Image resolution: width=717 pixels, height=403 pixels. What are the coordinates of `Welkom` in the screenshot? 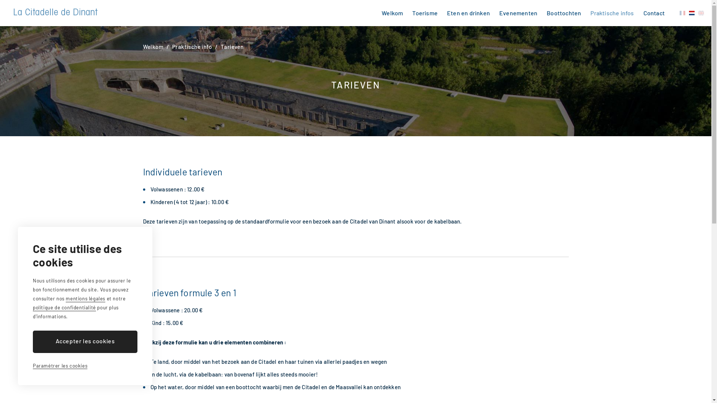 It's located at (392, 13).